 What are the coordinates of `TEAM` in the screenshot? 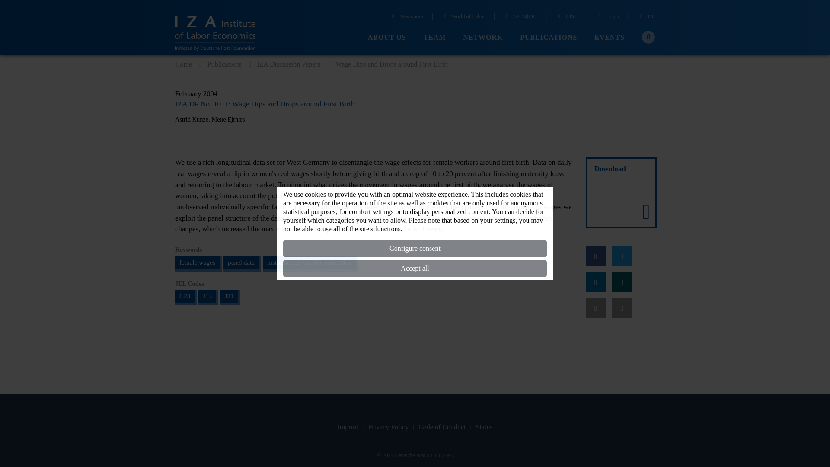 It's located at (434, 38).